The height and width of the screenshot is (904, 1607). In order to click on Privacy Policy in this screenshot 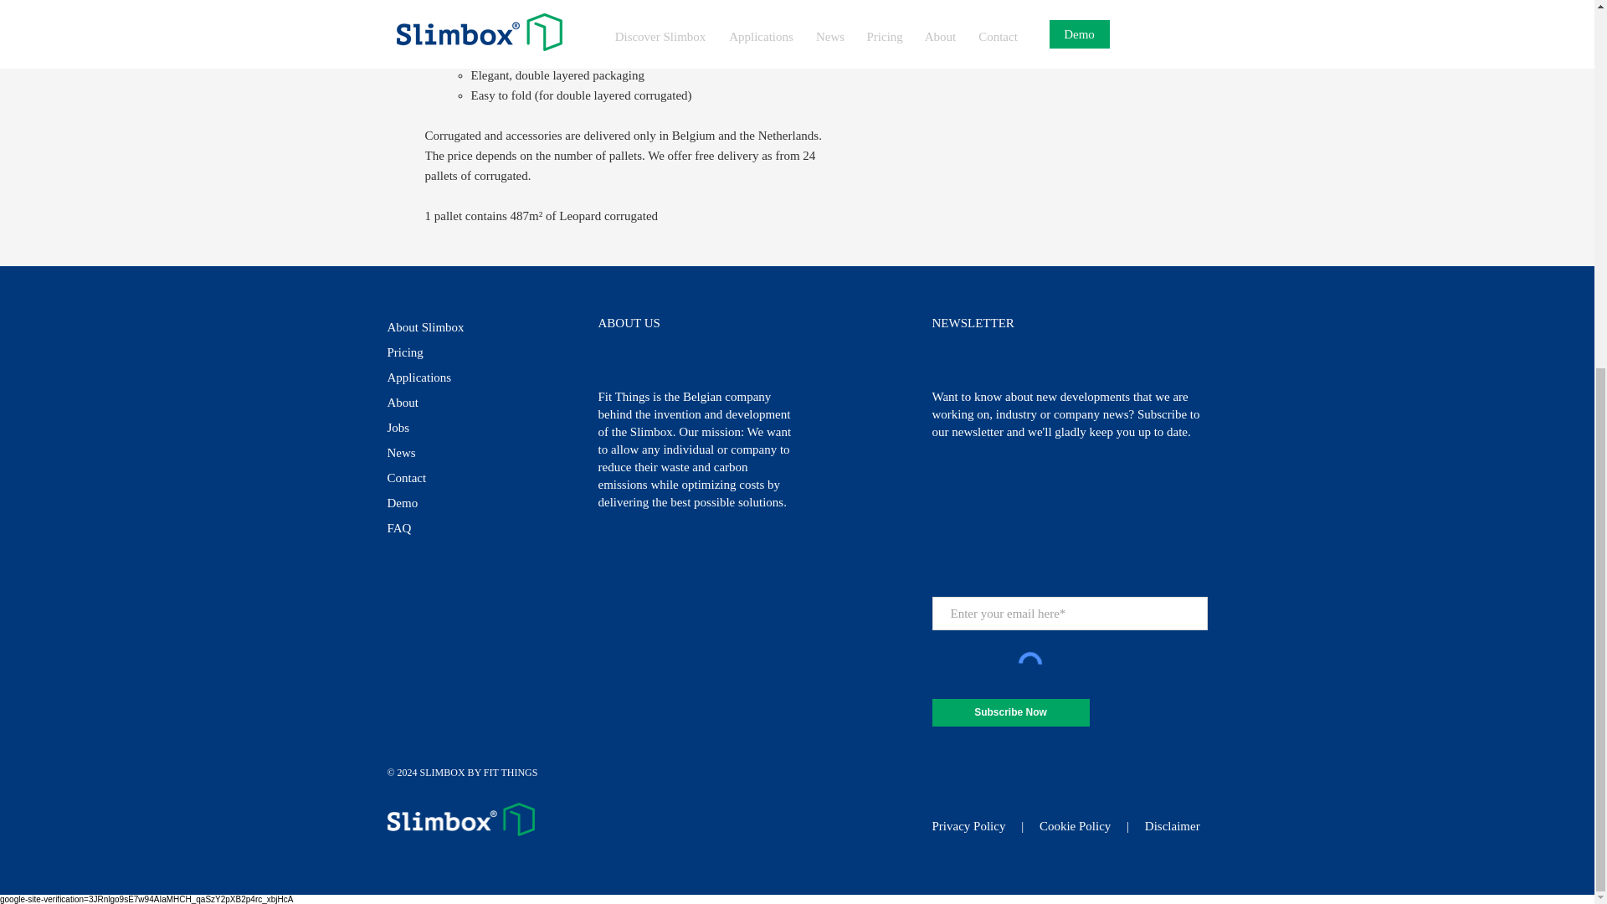, I will do `click(968, 825)`.